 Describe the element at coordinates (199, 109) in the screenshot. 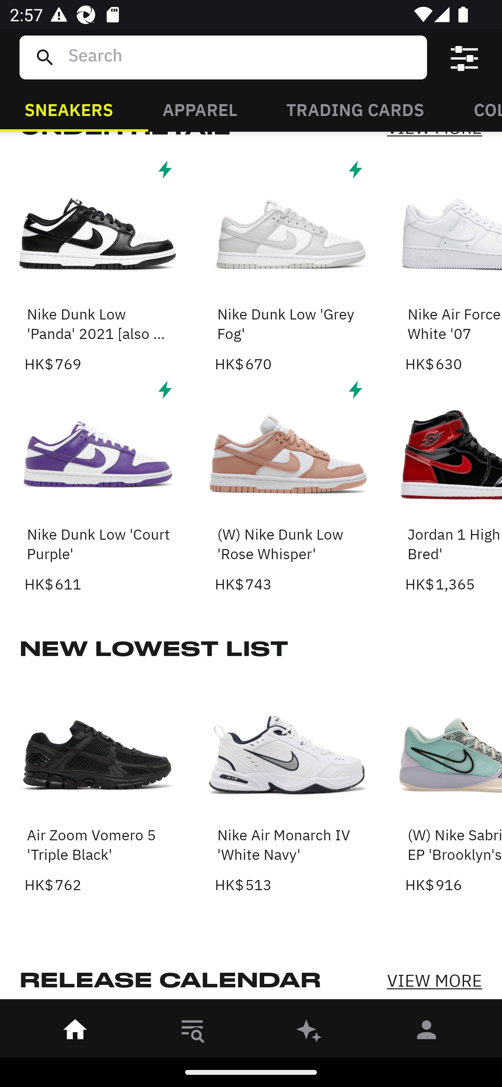

I see `APPAREL` at that location.